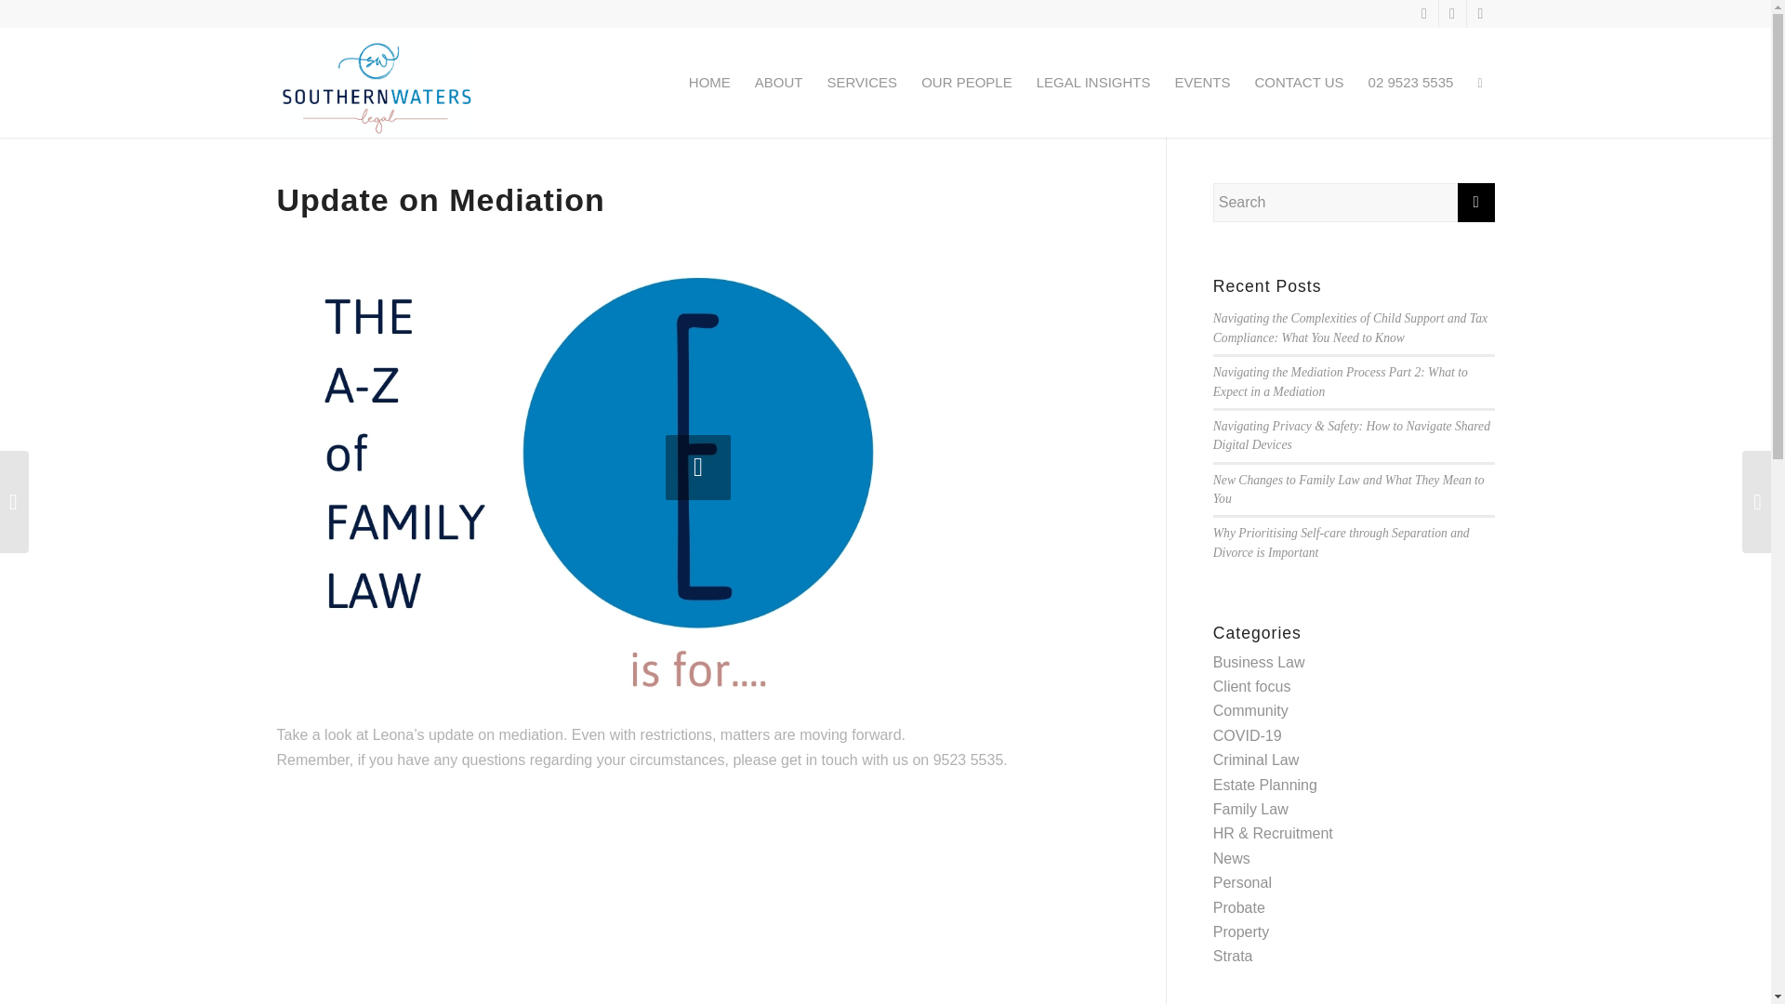 The height and width of the screenshot is (1004, 1785). Describe the element at coordinates (1411, 82) in the screenshot. I see `02 9523 5535` at that location.